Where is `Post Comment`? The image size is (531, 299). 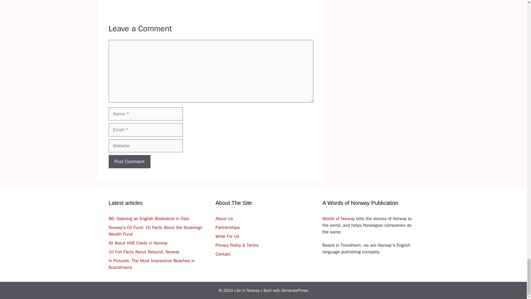 Post Comment is located at coordinates (129, 162).